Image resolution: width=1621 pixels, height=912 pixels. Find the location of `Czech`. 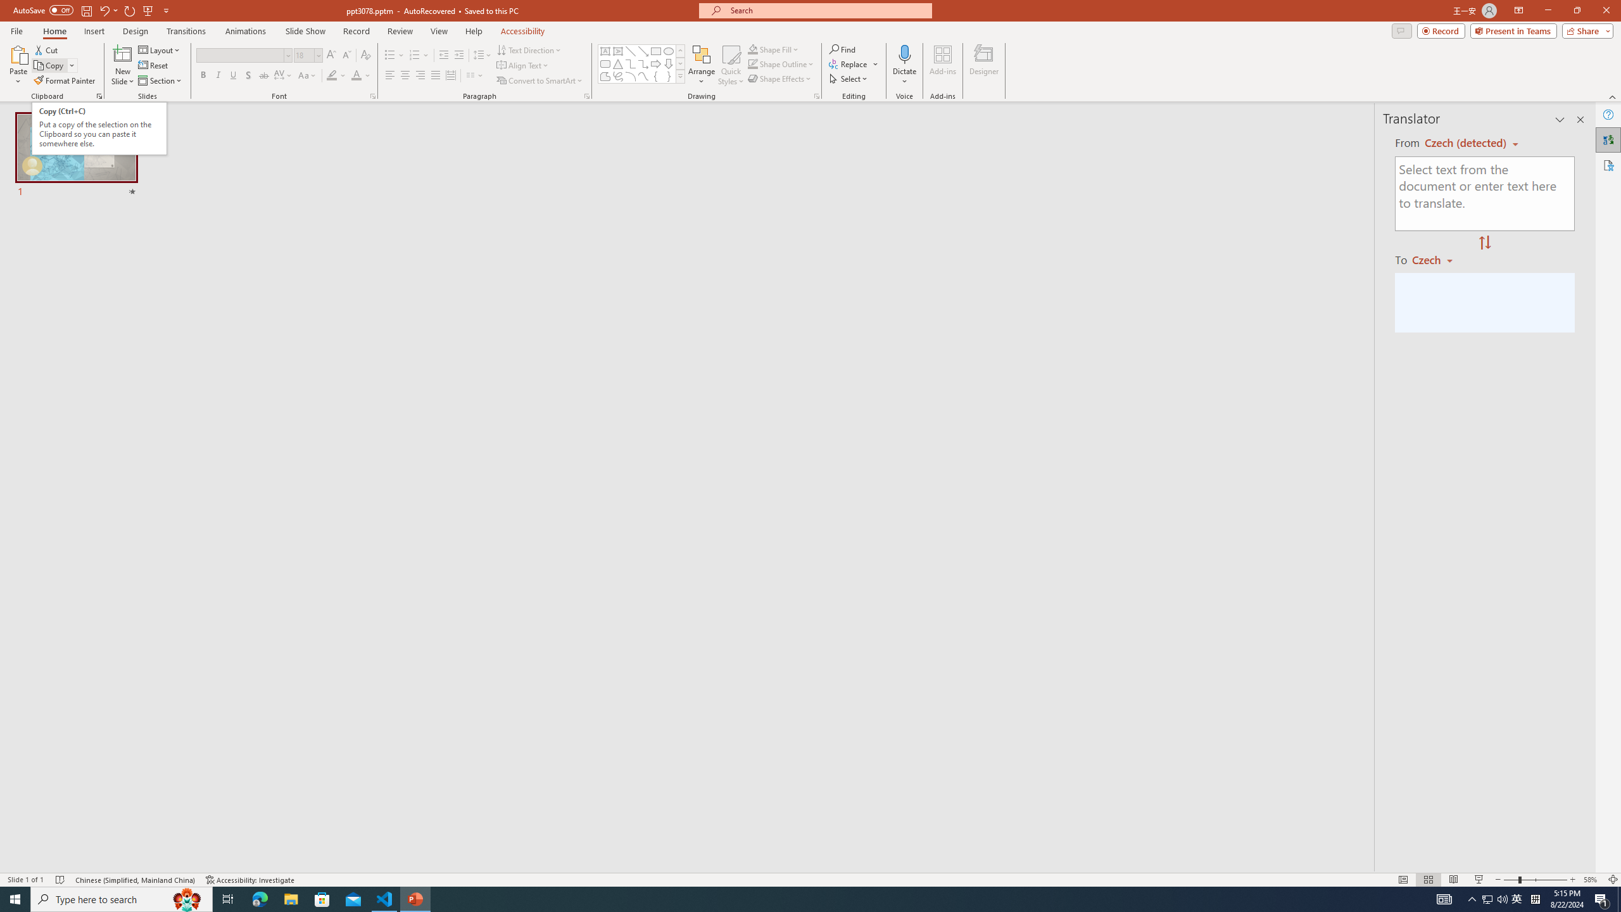

Czech is located at coordinates (1437, 259).